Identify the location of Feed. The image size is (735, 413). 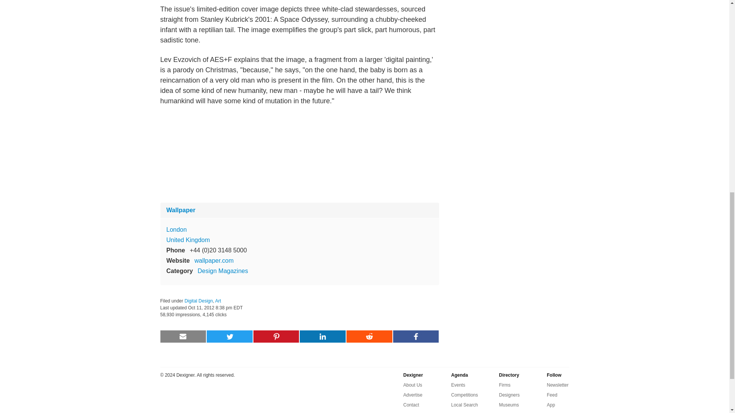
(552, 395).